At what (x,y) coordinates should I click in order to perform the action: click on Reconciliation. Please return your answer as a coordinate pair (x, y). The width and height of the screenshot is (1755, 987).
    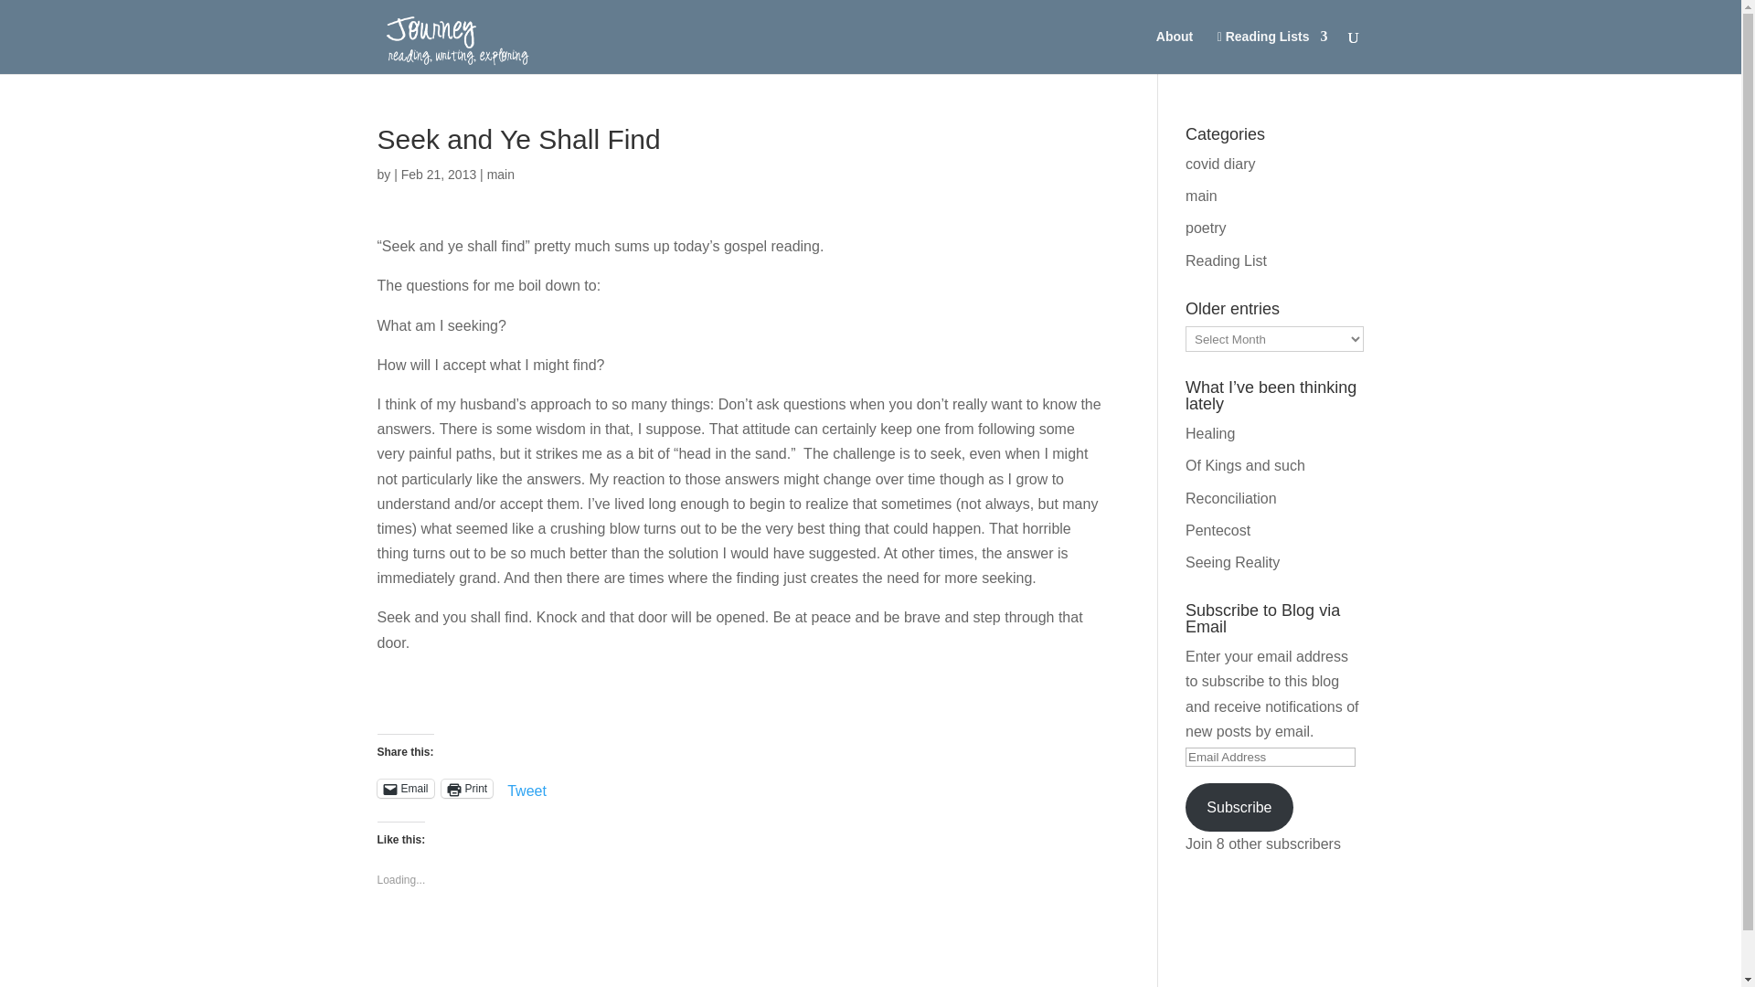
    Looking at the image, I should click on (1231, 498).